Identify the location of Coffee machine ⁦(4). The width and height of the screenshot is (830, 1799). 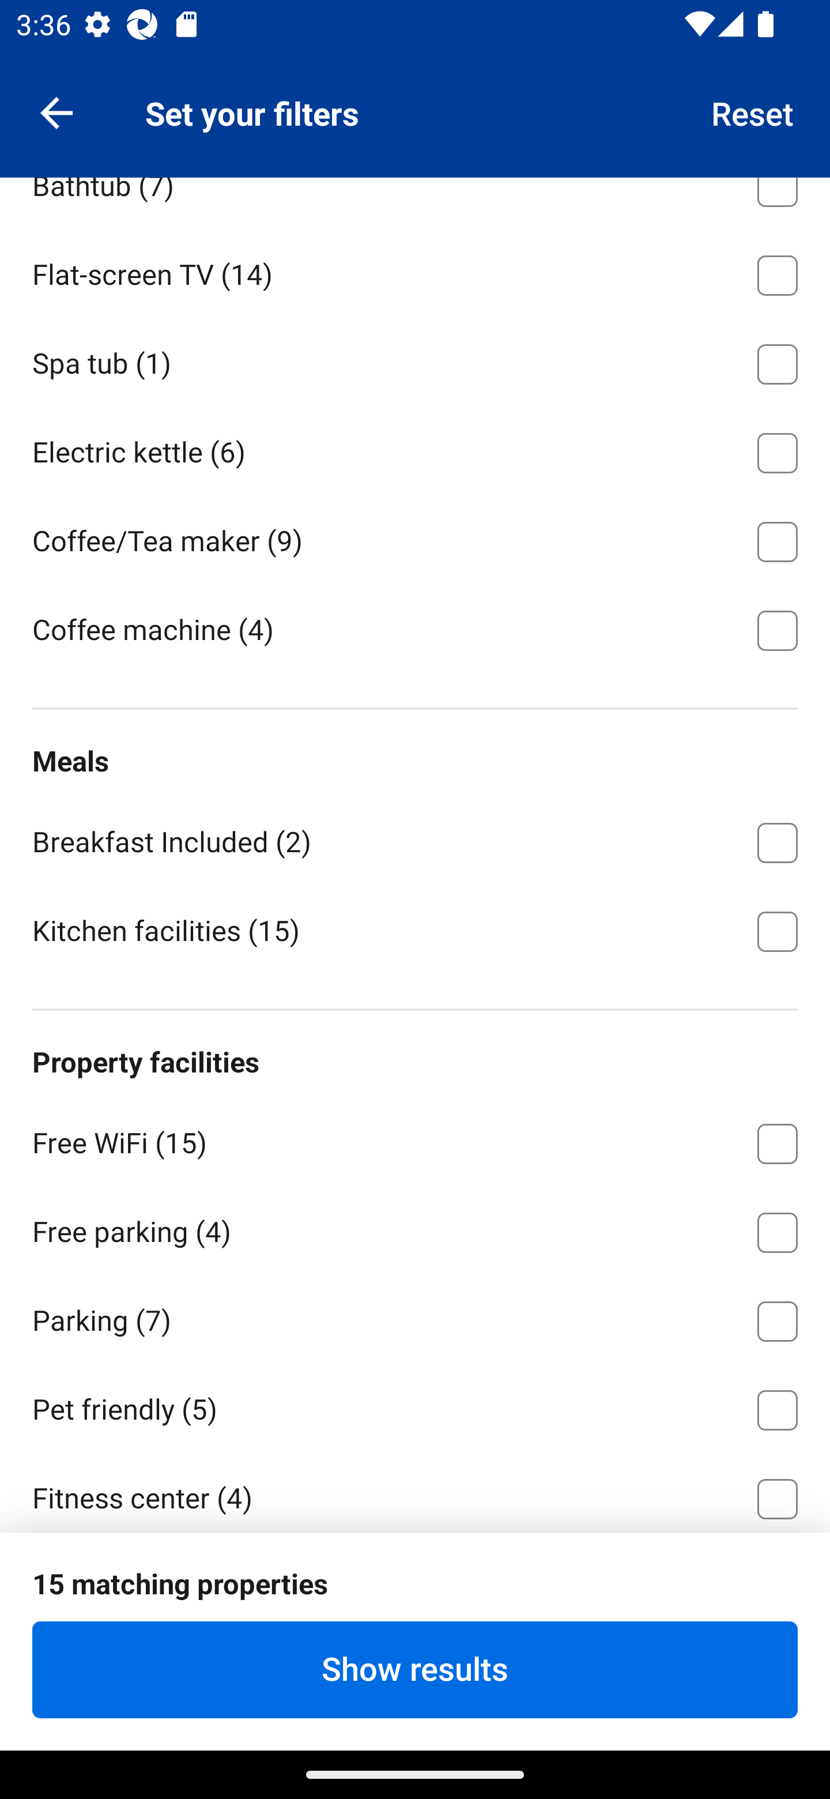
(415, 628).